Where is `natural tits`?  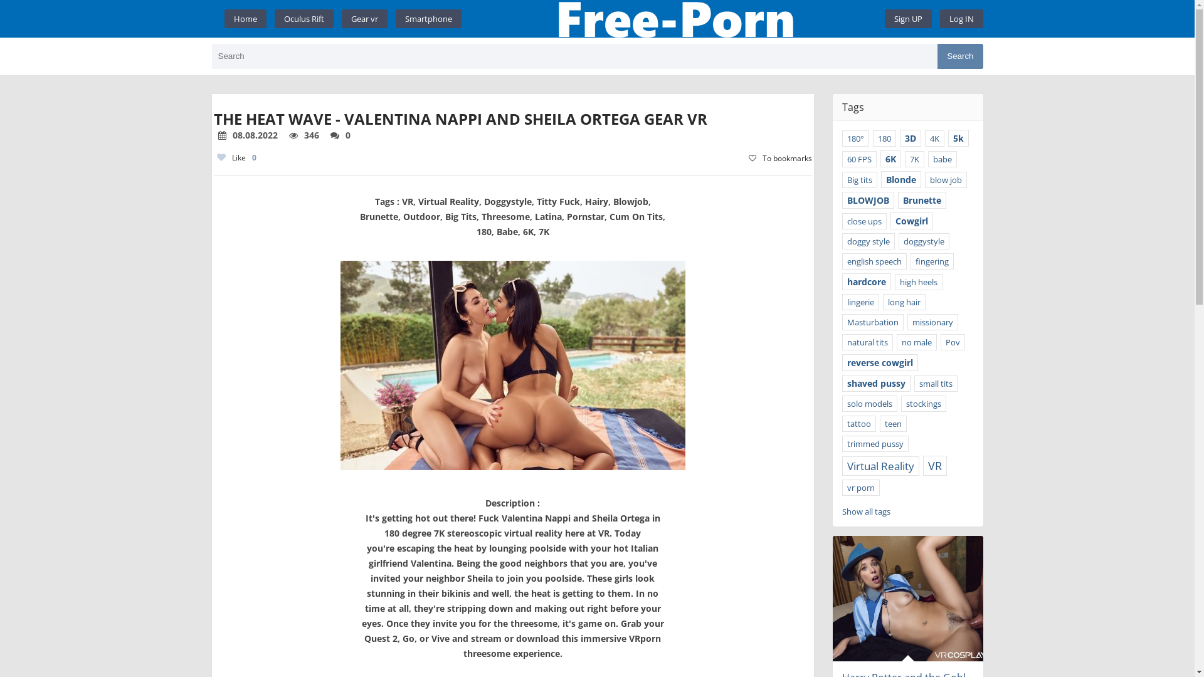 natural tits is located at coordinates (867, 342).